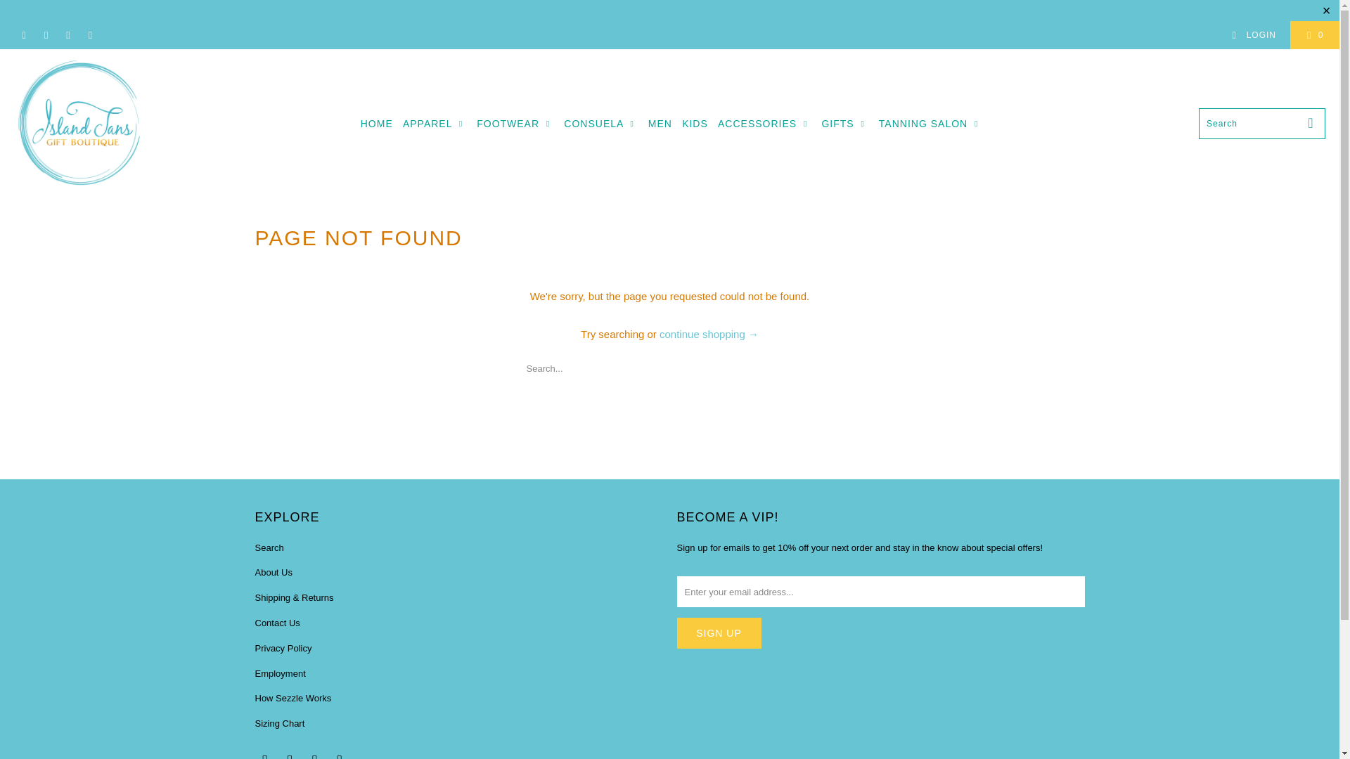 The width and height of the screenshot is (1350, 759). What do you see at coordinates (90, 35) in the screenshot?
I see `Island Tans Gift Boutique on Snapchat` at bounding box center [90, 35].